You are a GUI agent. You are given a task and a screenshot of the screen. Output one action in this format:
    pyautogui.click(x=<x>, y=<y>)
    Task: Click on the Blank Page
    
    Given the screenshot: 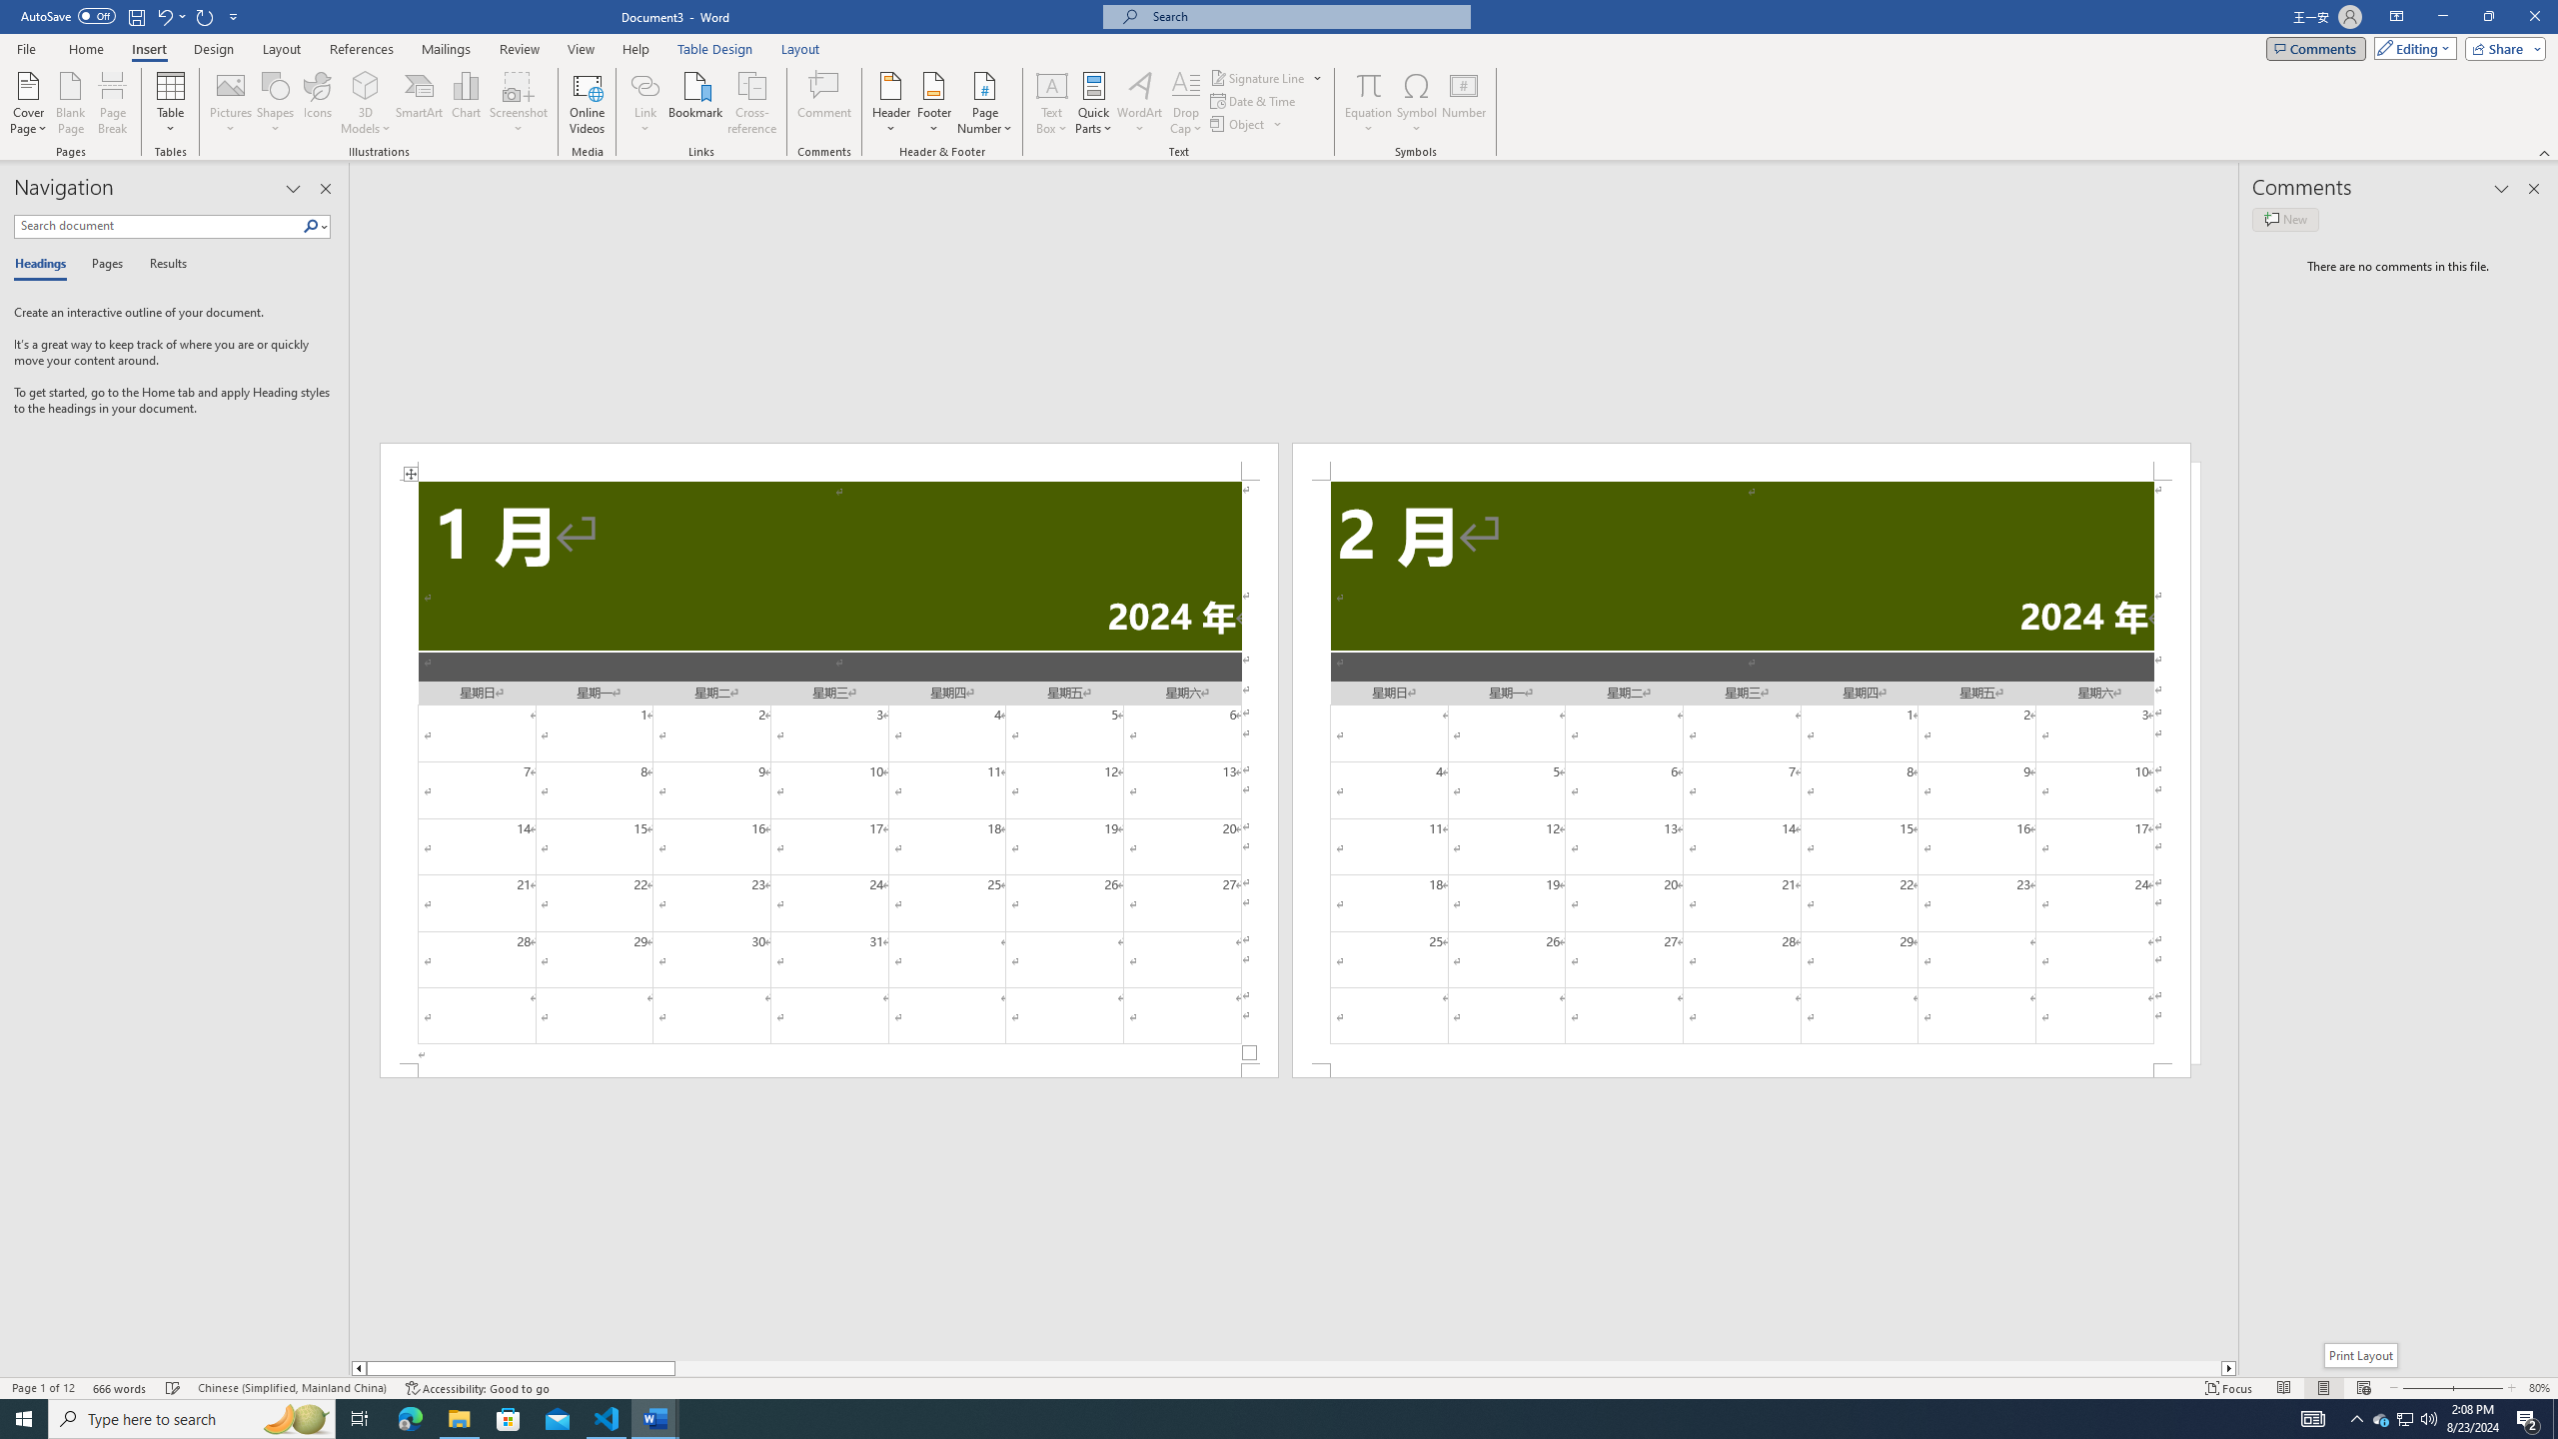 What is the action you would take?
    pyautogui.click(x=72, y=103)
    